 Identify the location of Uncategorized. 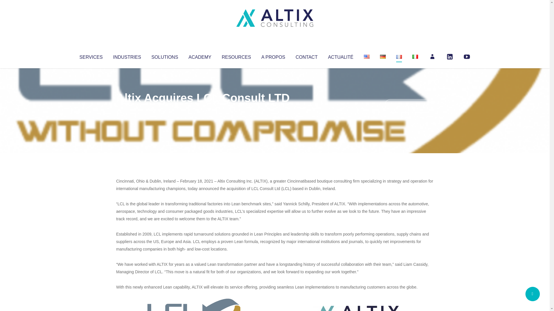
(202, 109).